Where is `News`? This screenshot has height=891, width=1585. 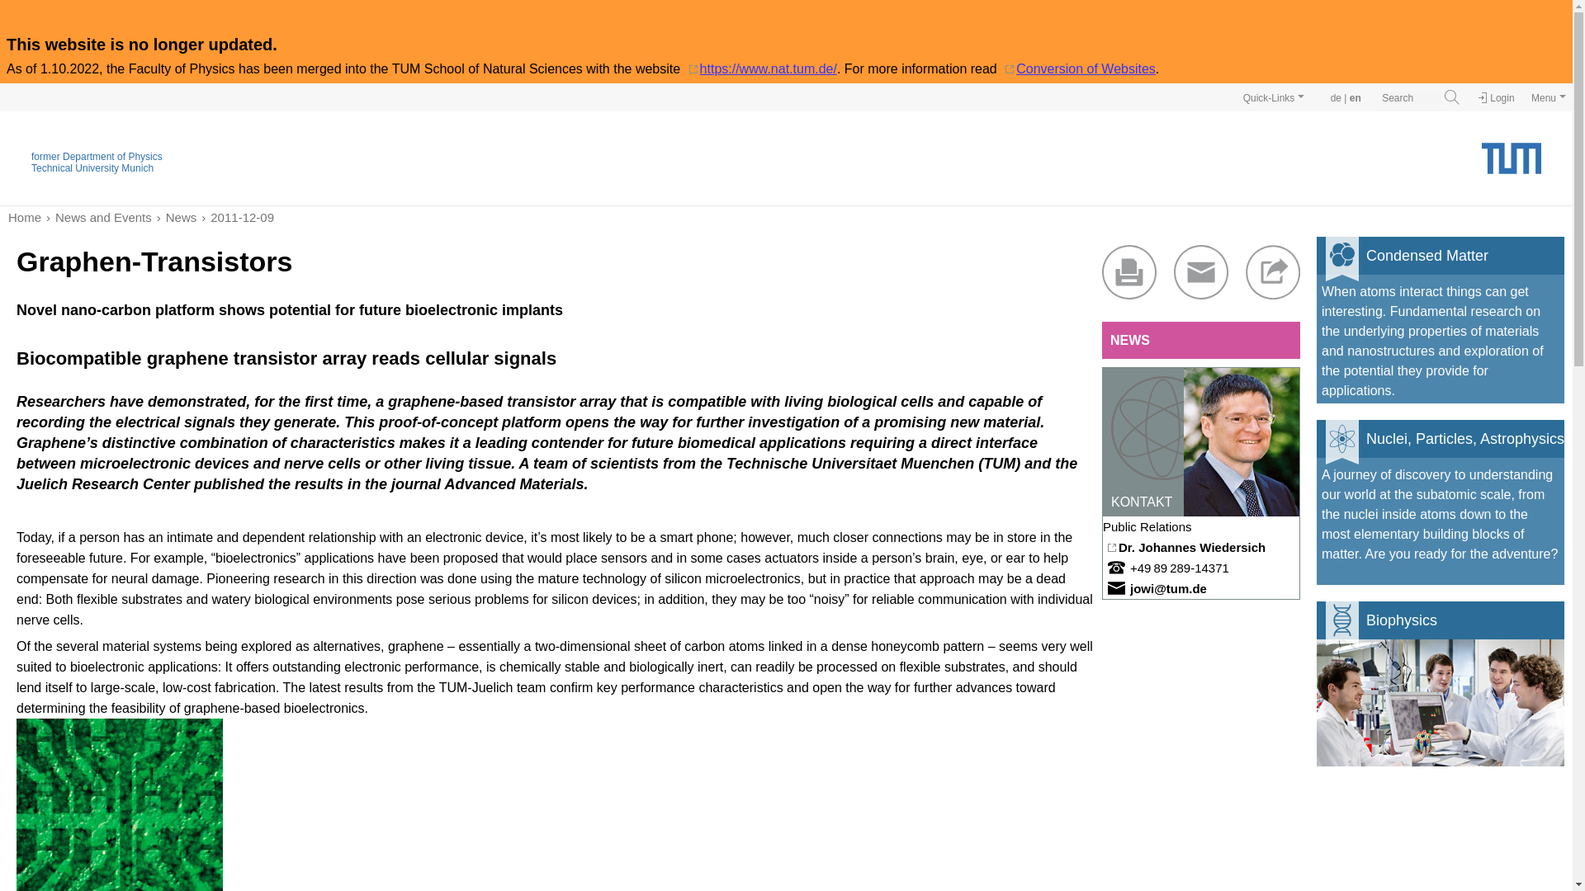 News is located at coordinates (174, 216).